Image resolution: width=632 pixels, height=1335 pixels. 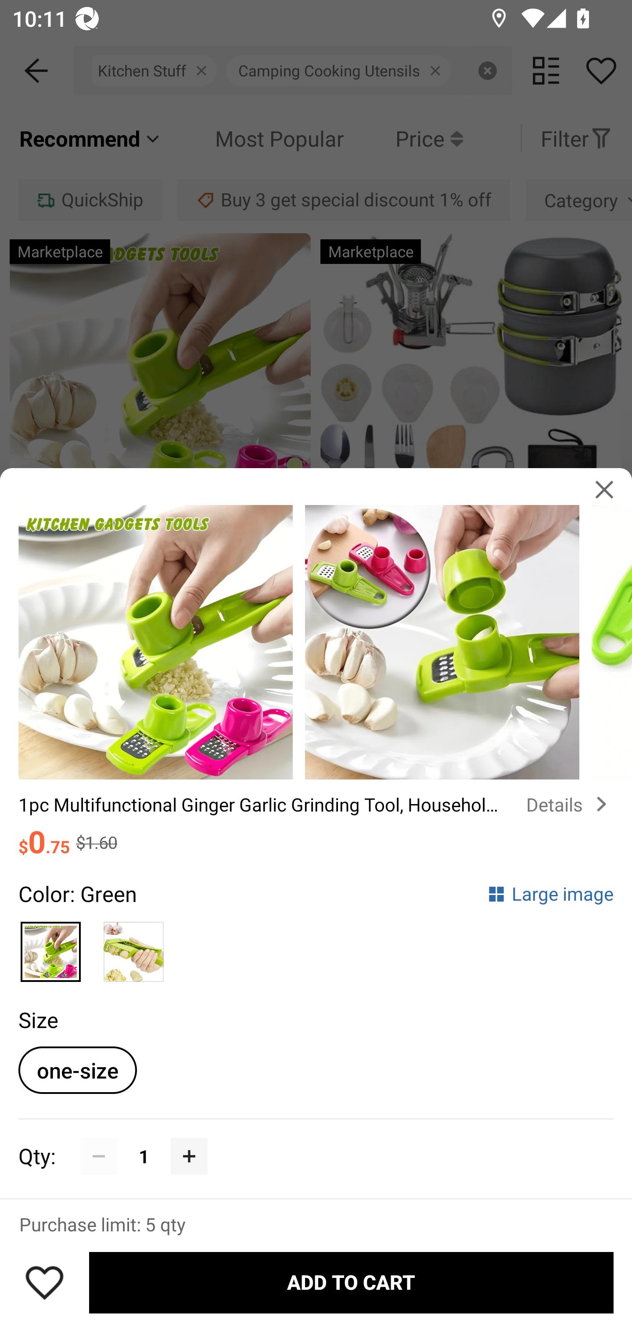 I want to click on ADD TO CART, so click(x=351, y=1283).